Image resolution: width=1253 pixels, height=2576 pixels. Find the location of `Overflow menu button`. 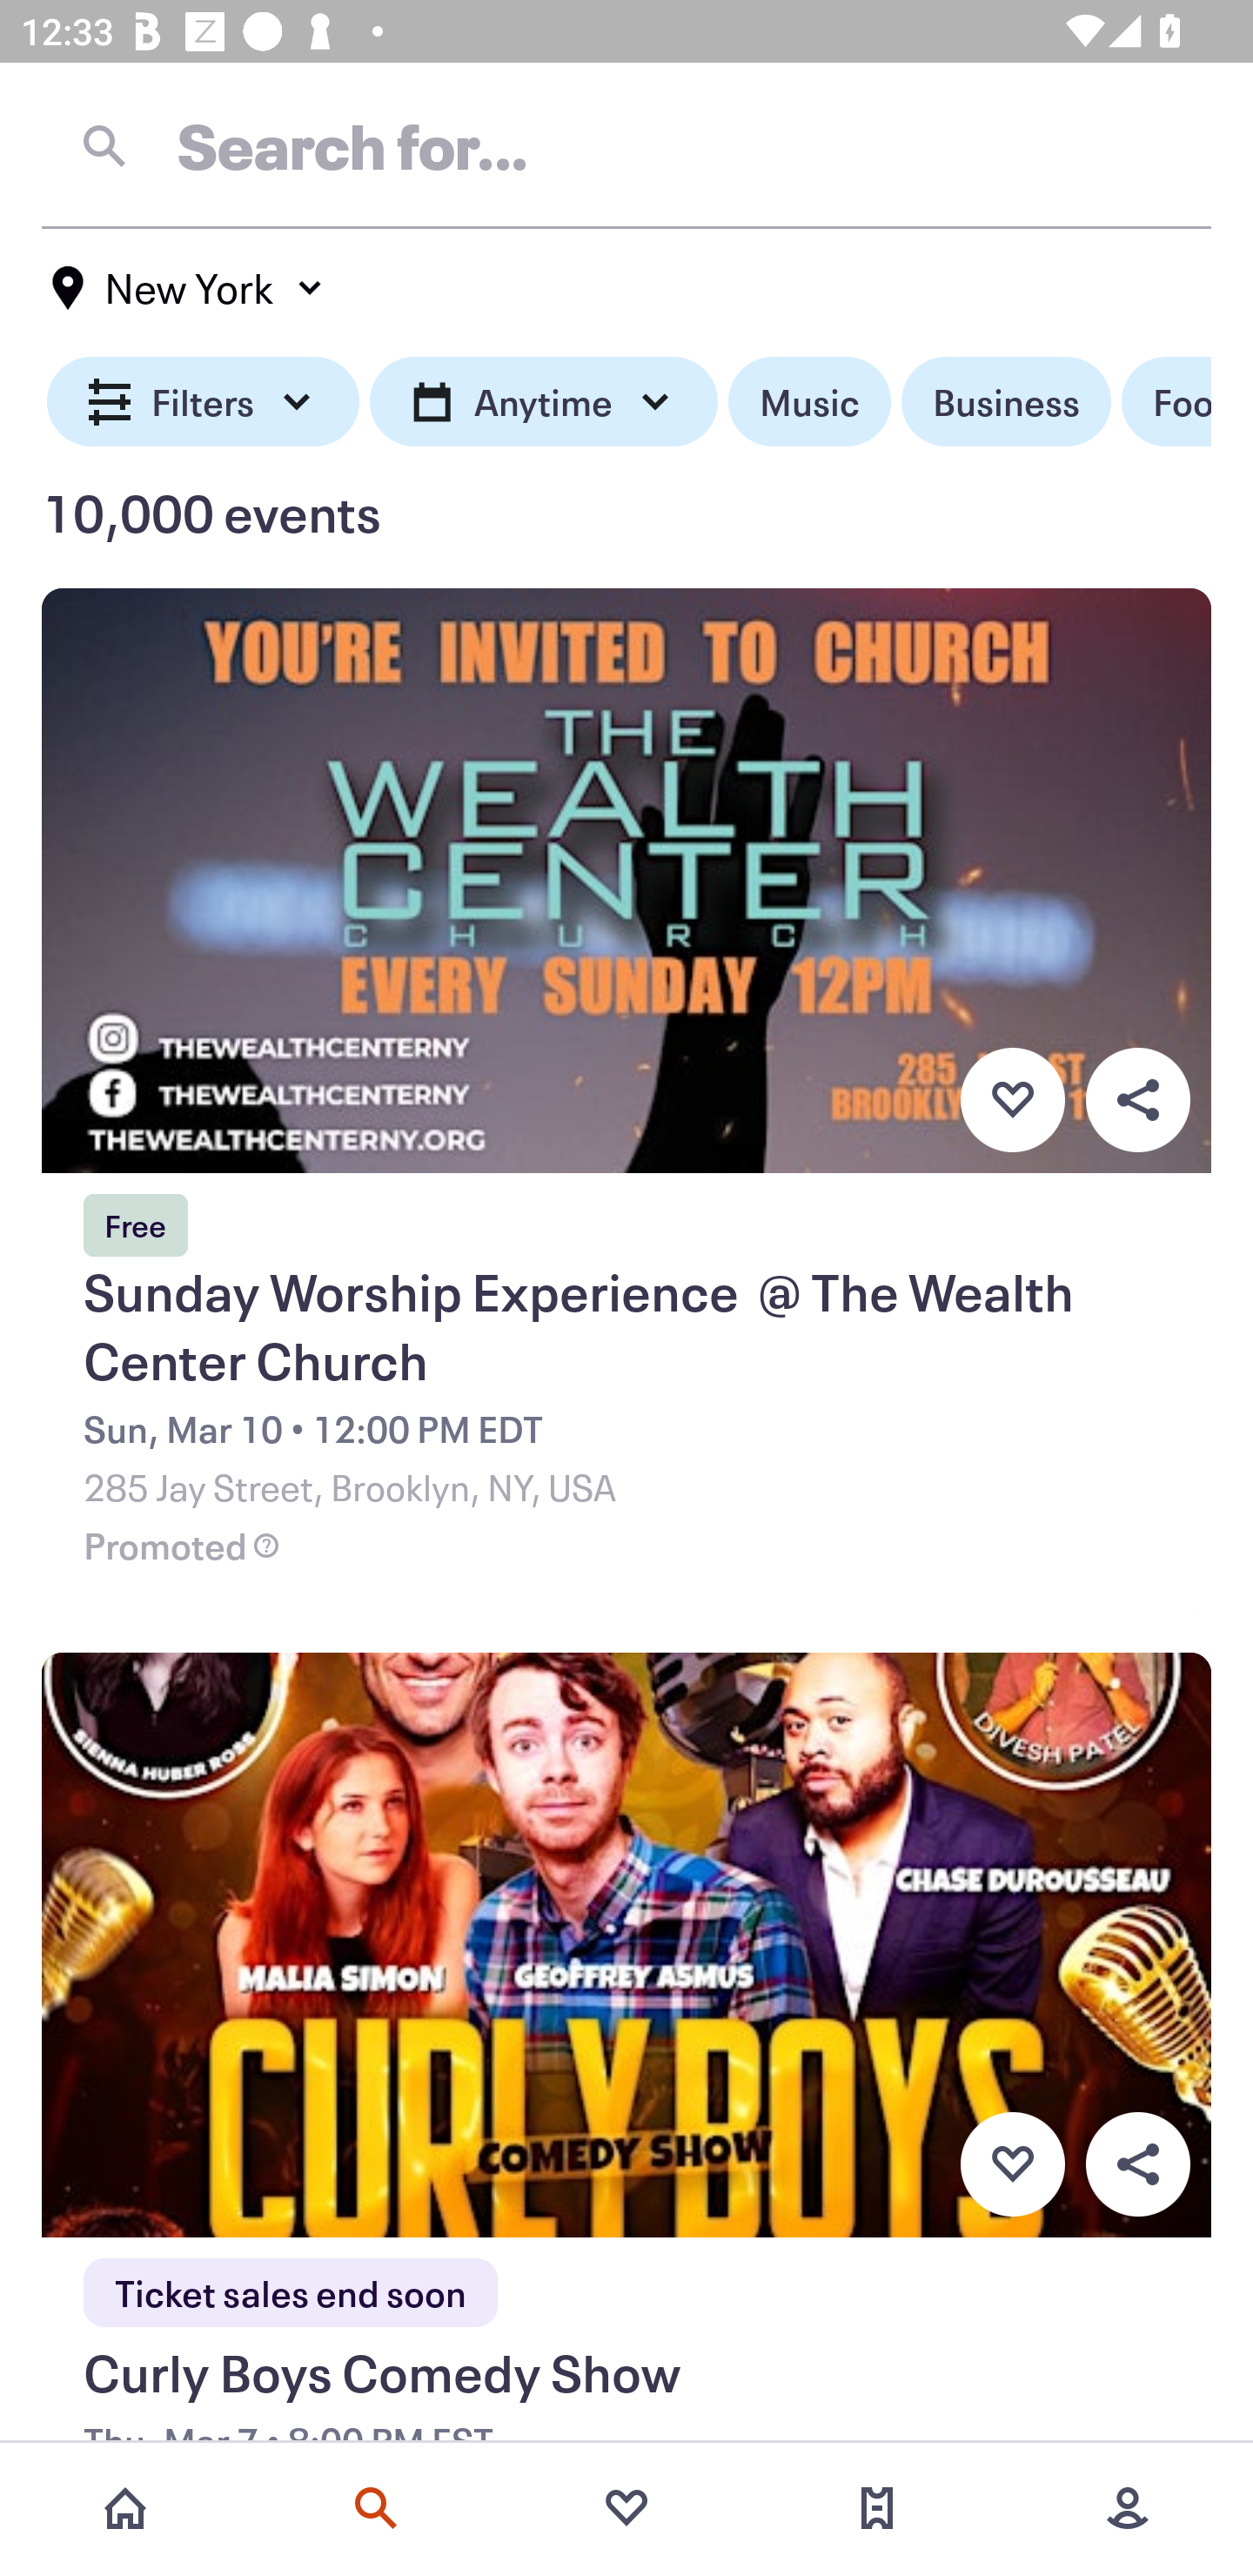

Overflow menu button is located at coordinates (1137, 2165).